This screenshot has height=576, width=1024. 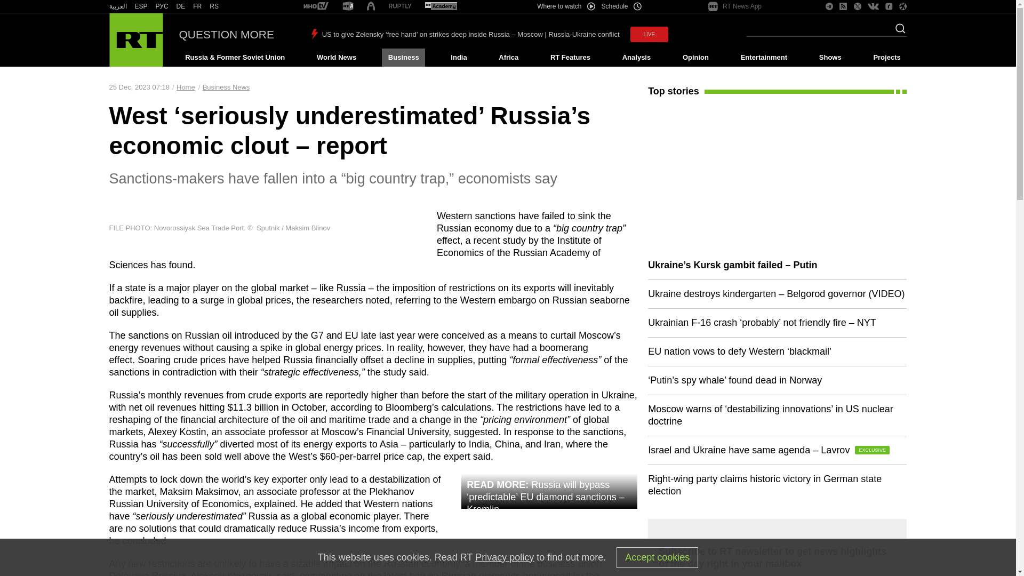 I want to click on RT , so click(x=214, y=6).